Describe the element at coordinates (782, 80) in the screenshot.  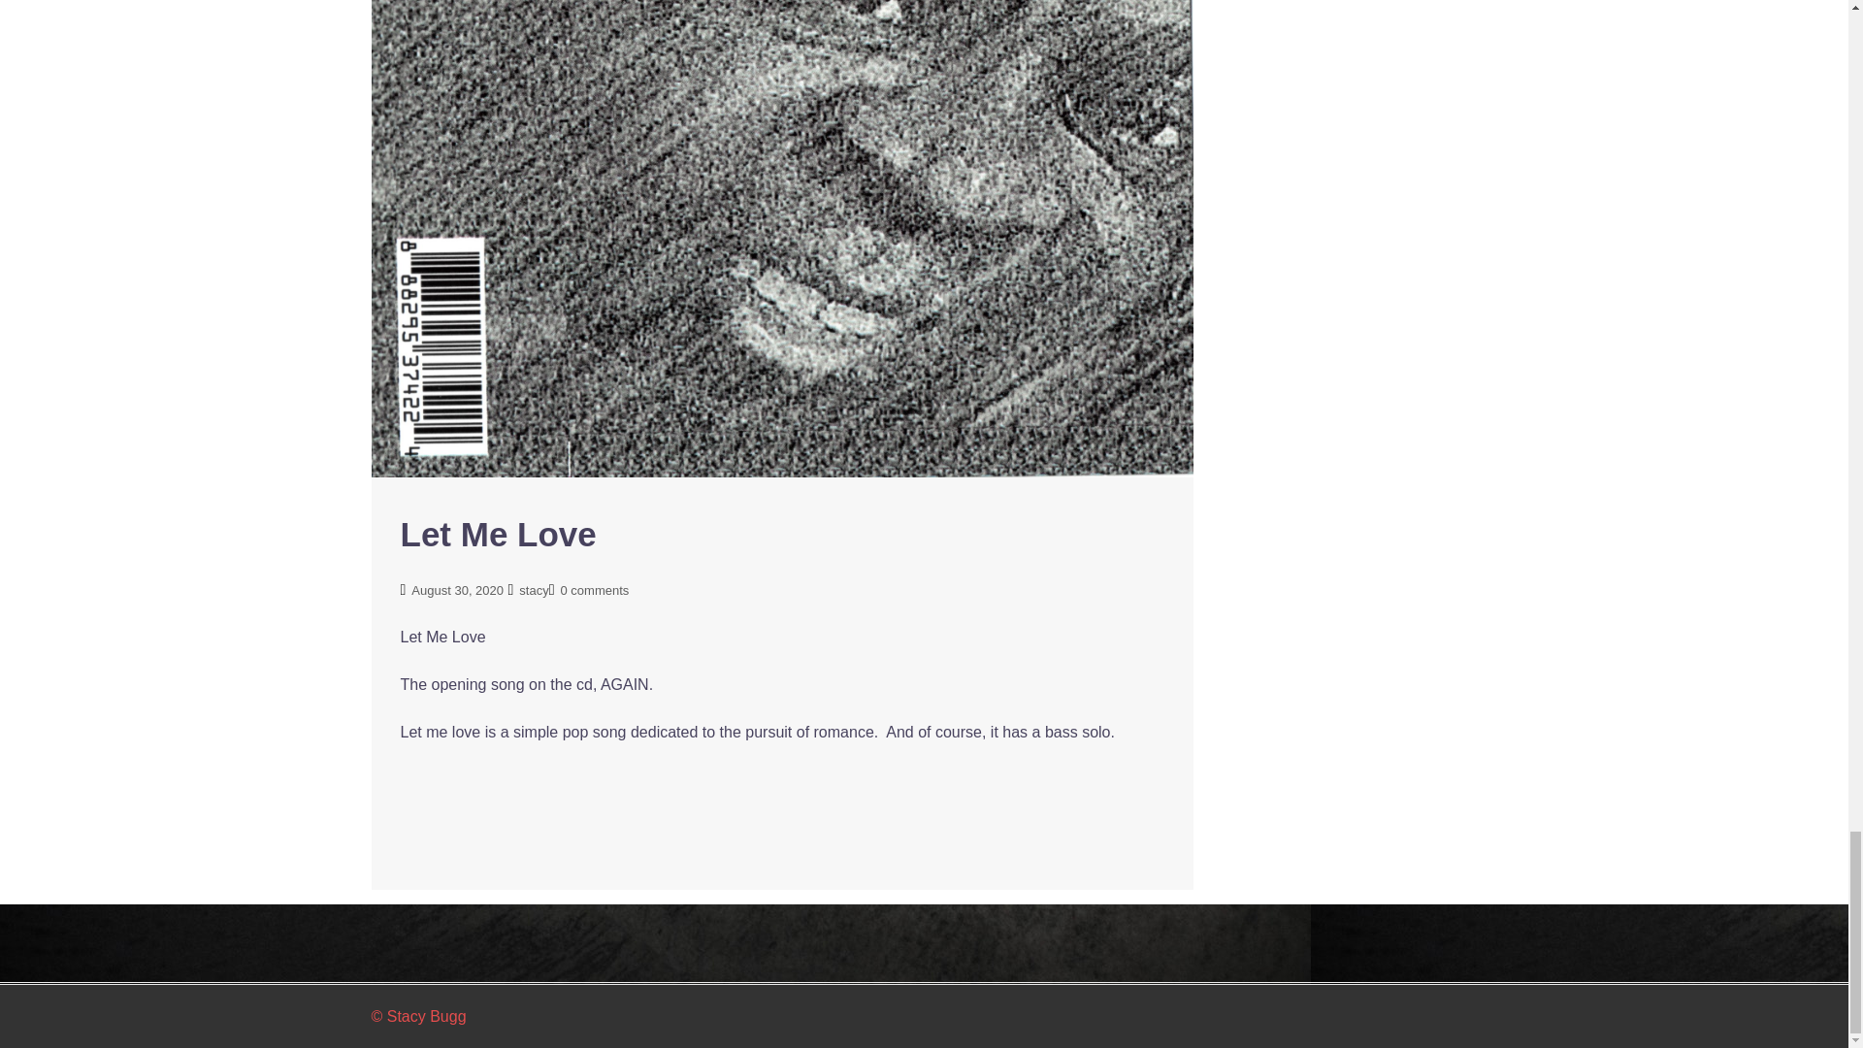
I see `Let Me Love` at that location.